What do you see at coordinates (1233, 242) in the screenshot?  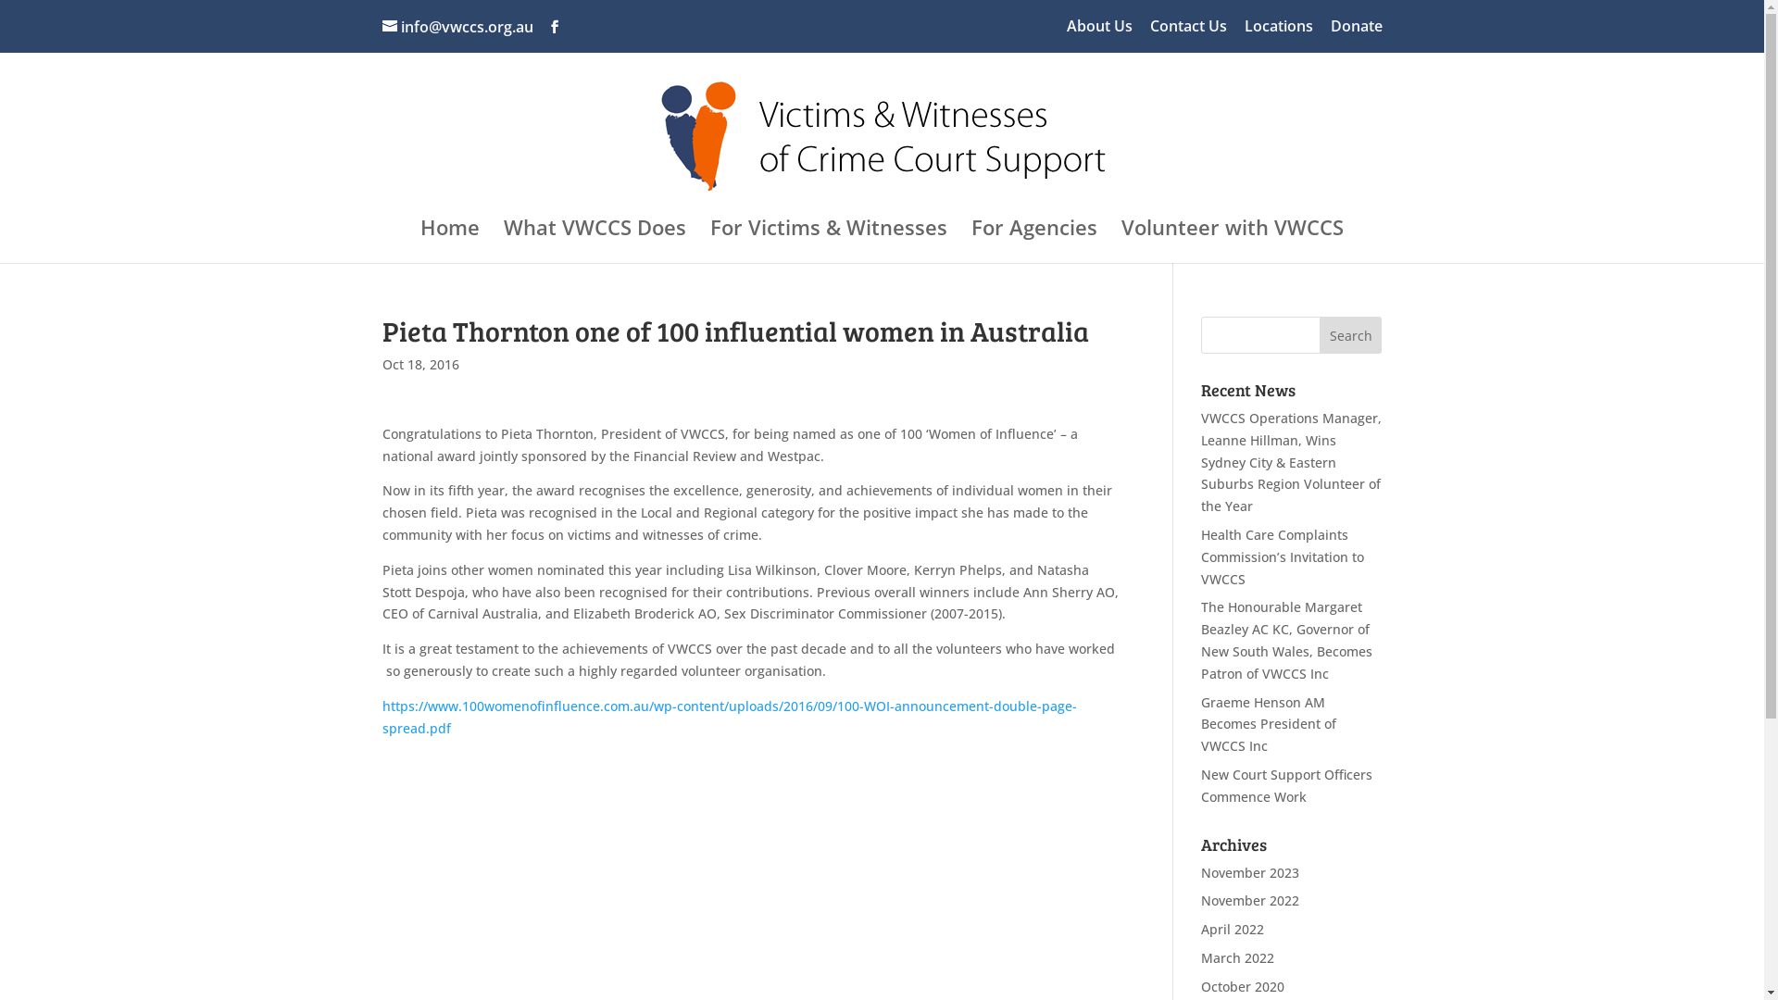 I see `Volunteer with VWCCS` at bounding box center [1233, 242].